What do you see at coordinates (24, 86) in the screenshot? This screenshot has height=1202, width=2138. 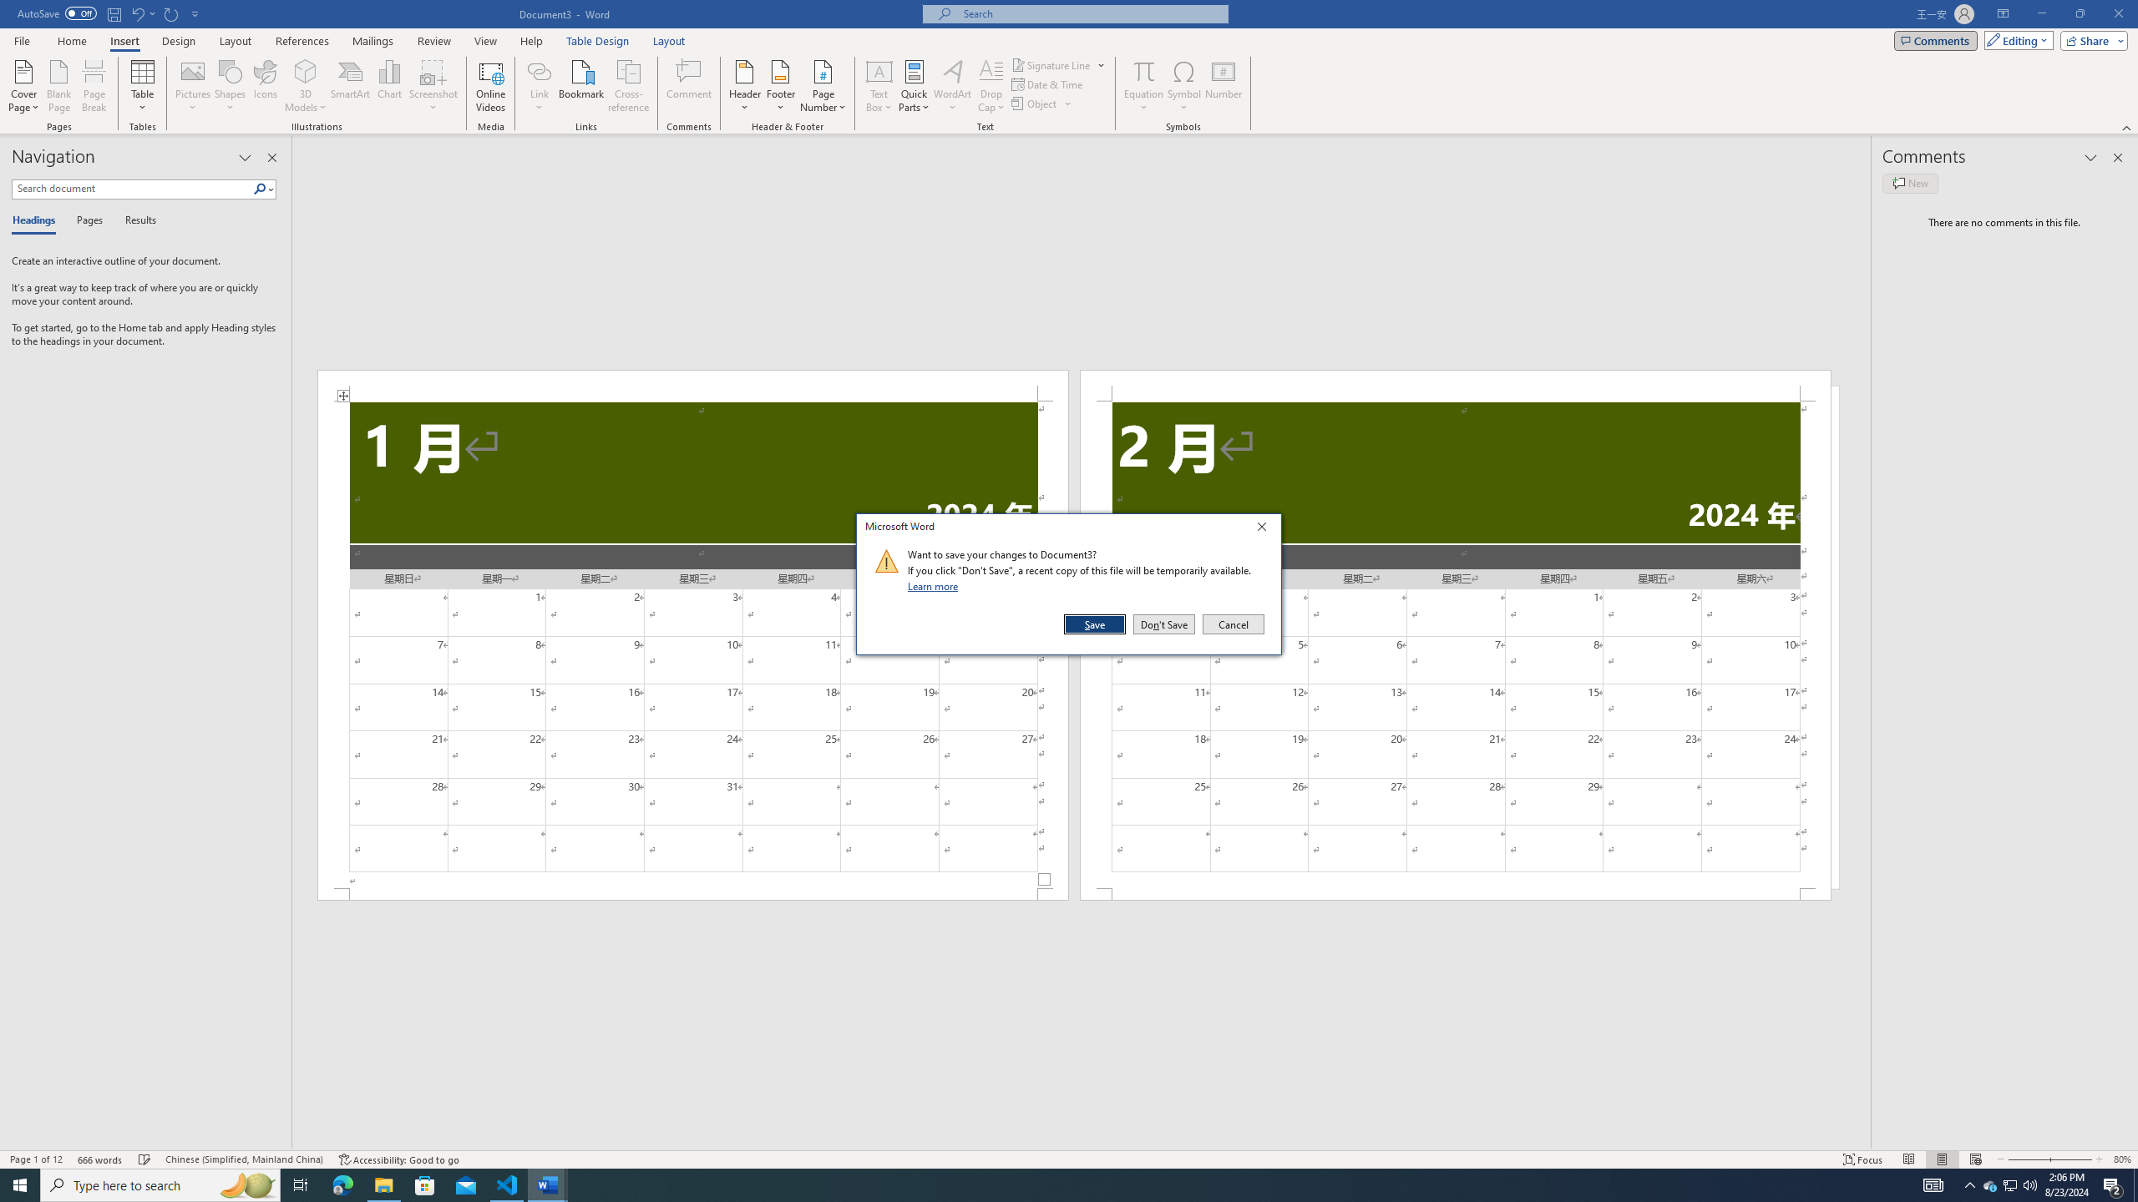 I see `Cover Page` at bounding box center [24, 86].